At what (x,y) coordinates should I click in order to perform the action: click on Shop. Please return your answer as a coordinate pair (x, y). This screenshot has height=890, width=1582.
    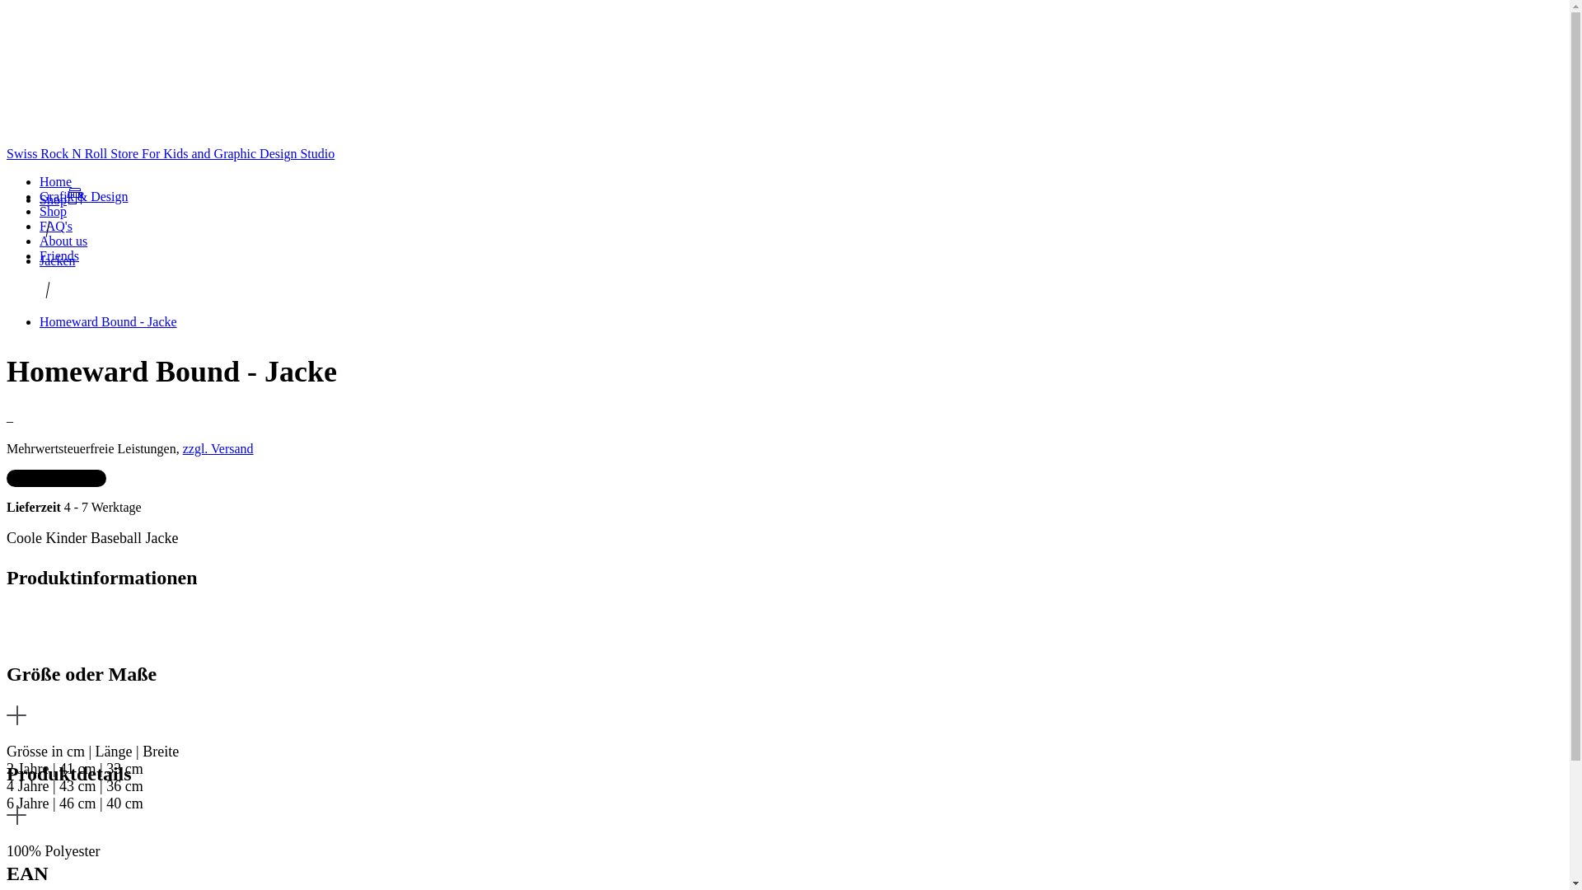
    Looking at the image, I should click on (61, 199).